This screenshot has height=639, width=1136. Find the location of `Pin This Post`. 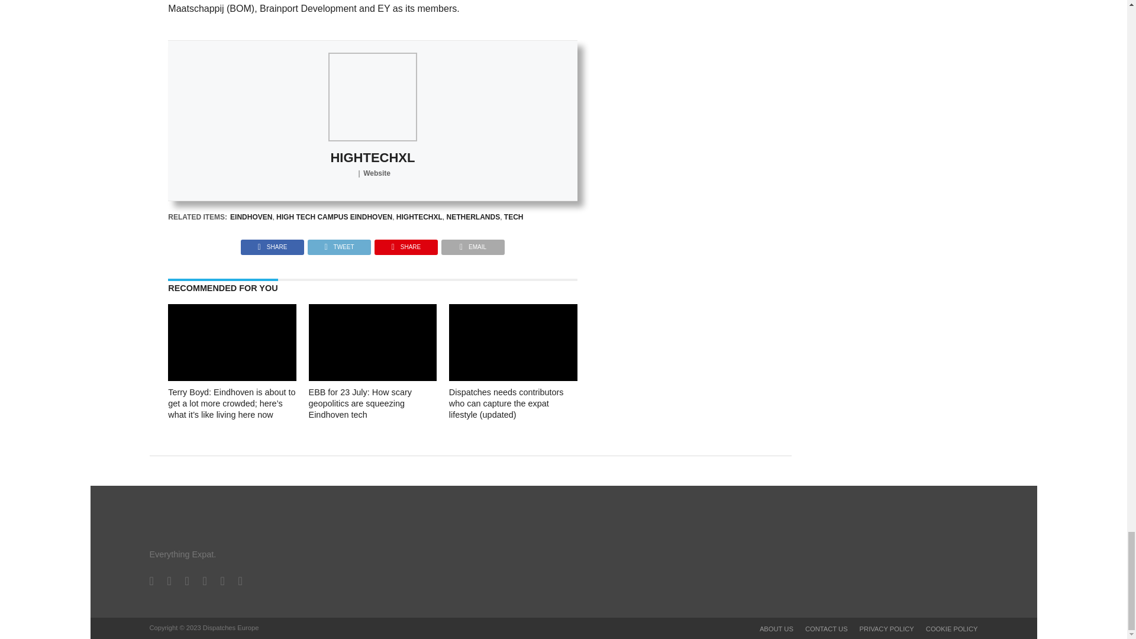

Pin This Post is located at coordinates (406, 244).